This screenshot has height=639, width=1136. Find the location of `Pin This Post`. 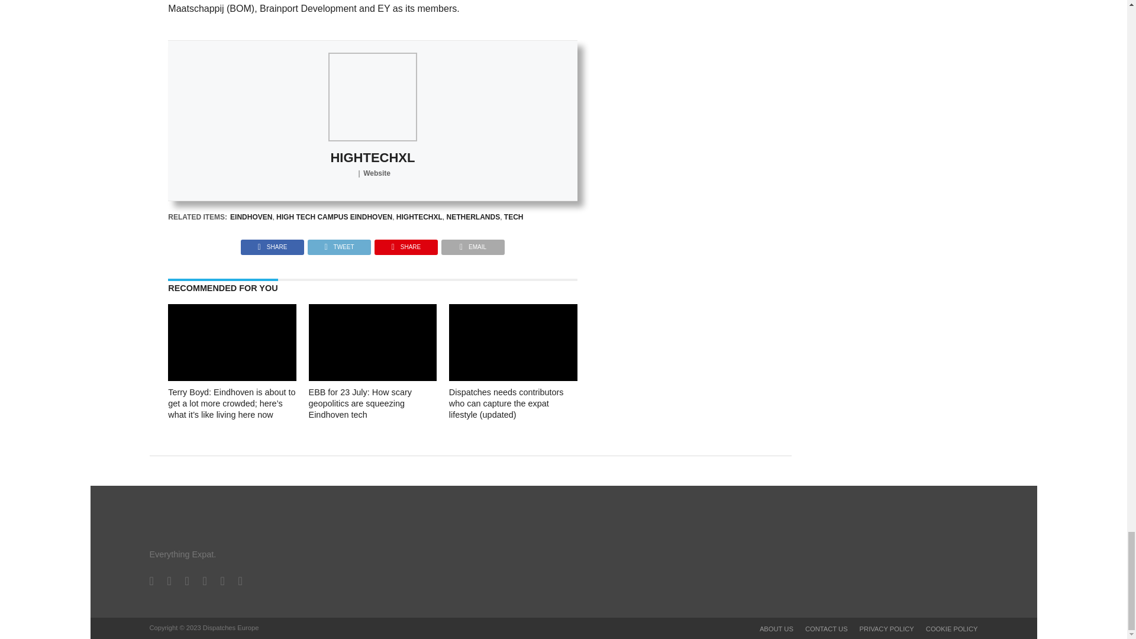

Pin This Post is located at coordinates (406, 244).